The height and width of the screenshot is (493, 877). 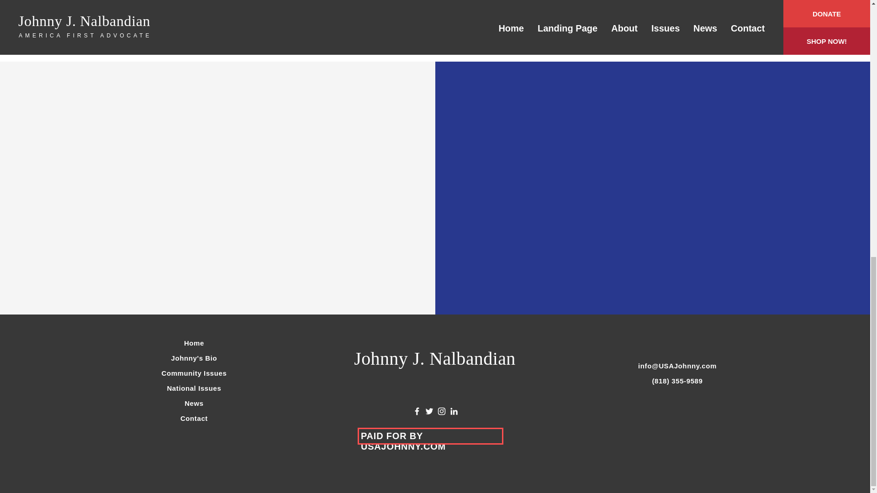 What do you see at coordinates (194, 343) in the screenshot?
I see `Home` at bounding box center [194, 343].